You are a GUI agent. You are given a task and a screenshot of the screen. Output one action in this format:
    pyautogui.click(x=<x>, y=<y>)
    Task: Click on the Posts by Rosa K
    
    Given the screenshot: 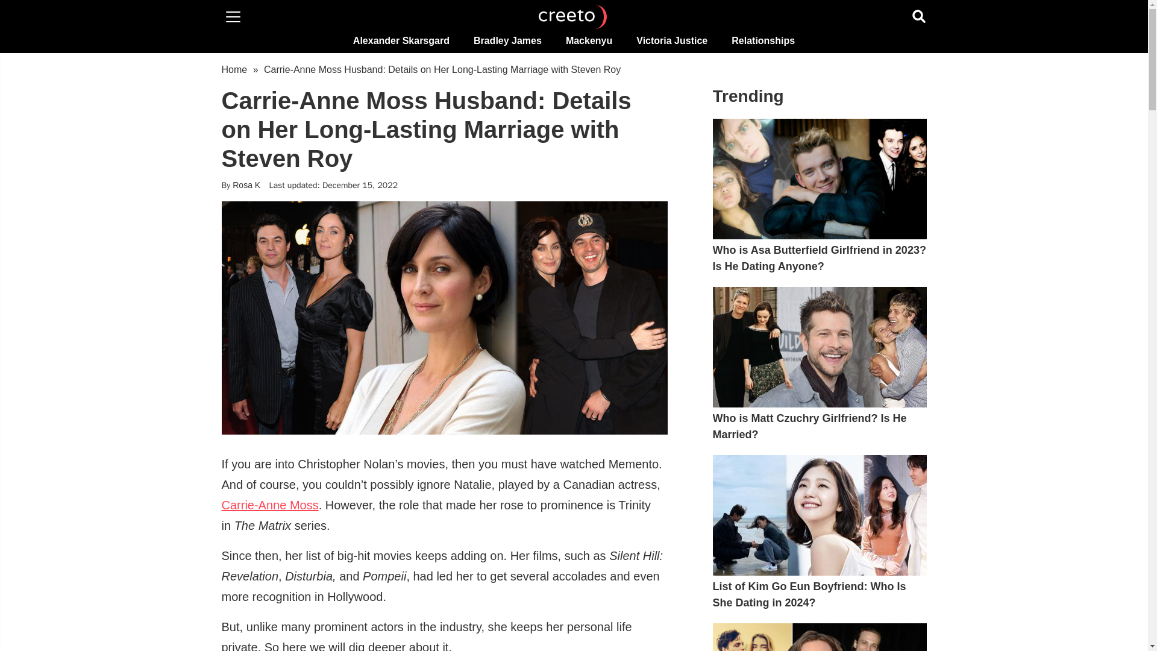 What is the action you would take?
    pyautogui.click(x=246, y=185)
    